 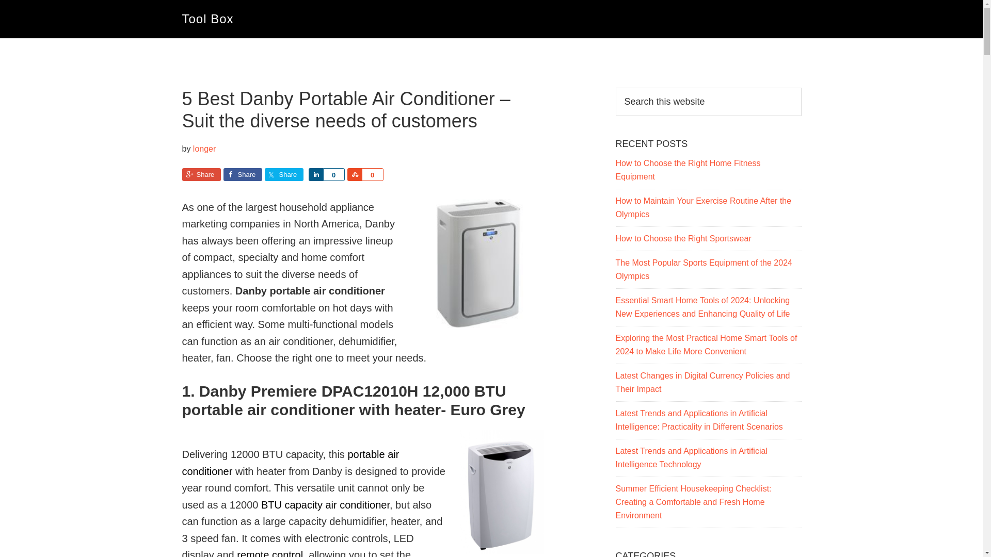 I want to click on remote control, so click(x=269, y=553).